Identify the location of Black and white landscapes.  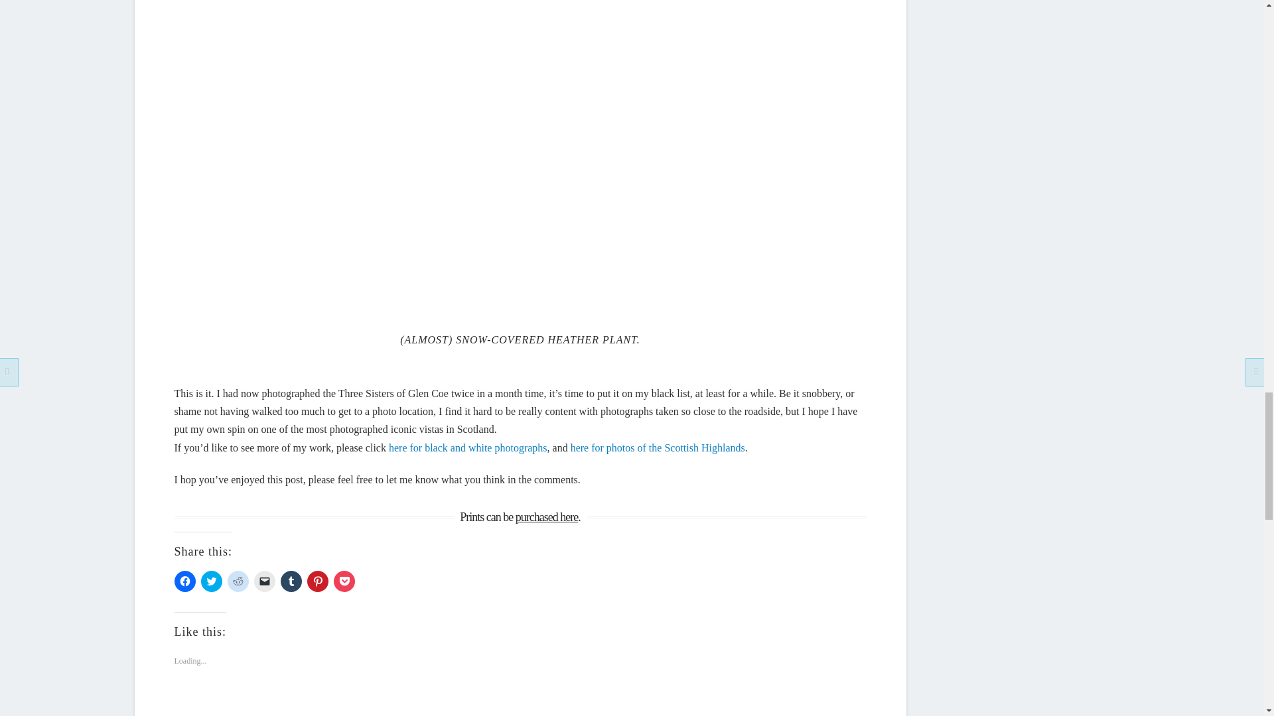
(468, 447).